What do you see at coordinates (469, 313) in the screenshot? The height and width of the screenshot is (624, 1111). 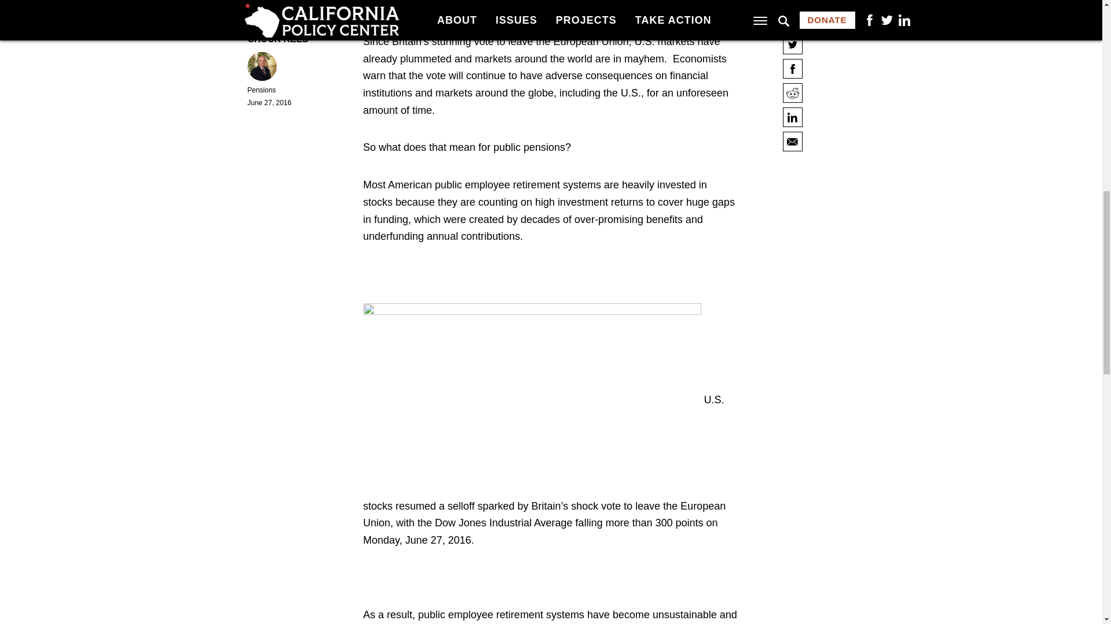 I see `ISSUES` at bounding box center [469, 313].